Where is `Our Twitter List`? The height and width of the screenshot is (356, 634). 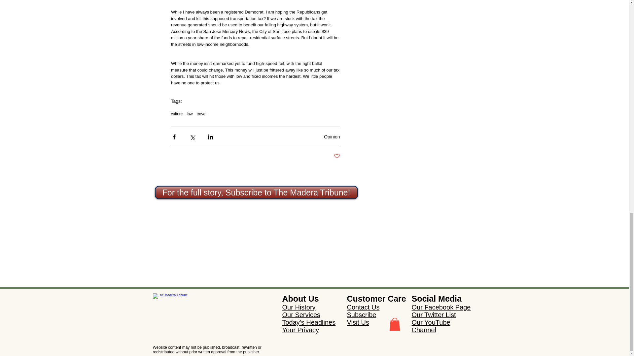 Our Twitter List is located at coordinates (434, 314).